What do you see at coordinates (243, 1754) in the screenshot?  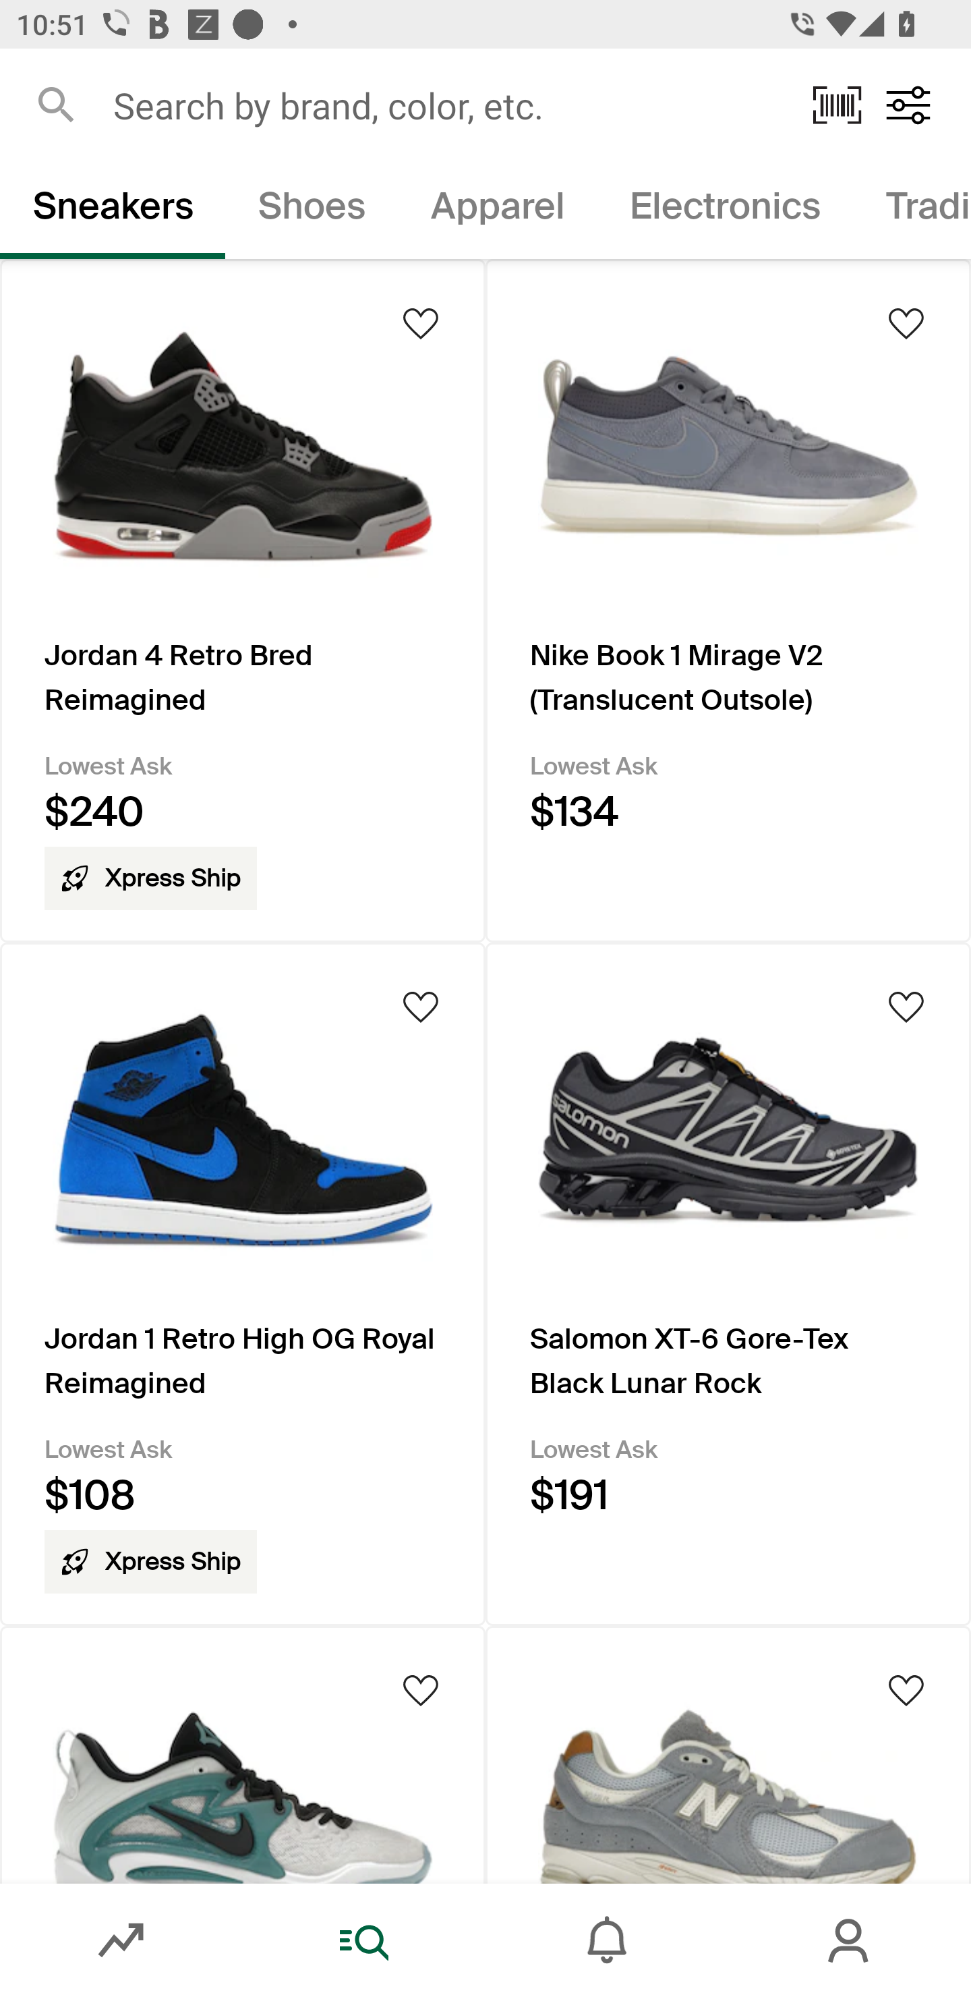 I see `Product Image` at bounding box center [243, 1754].